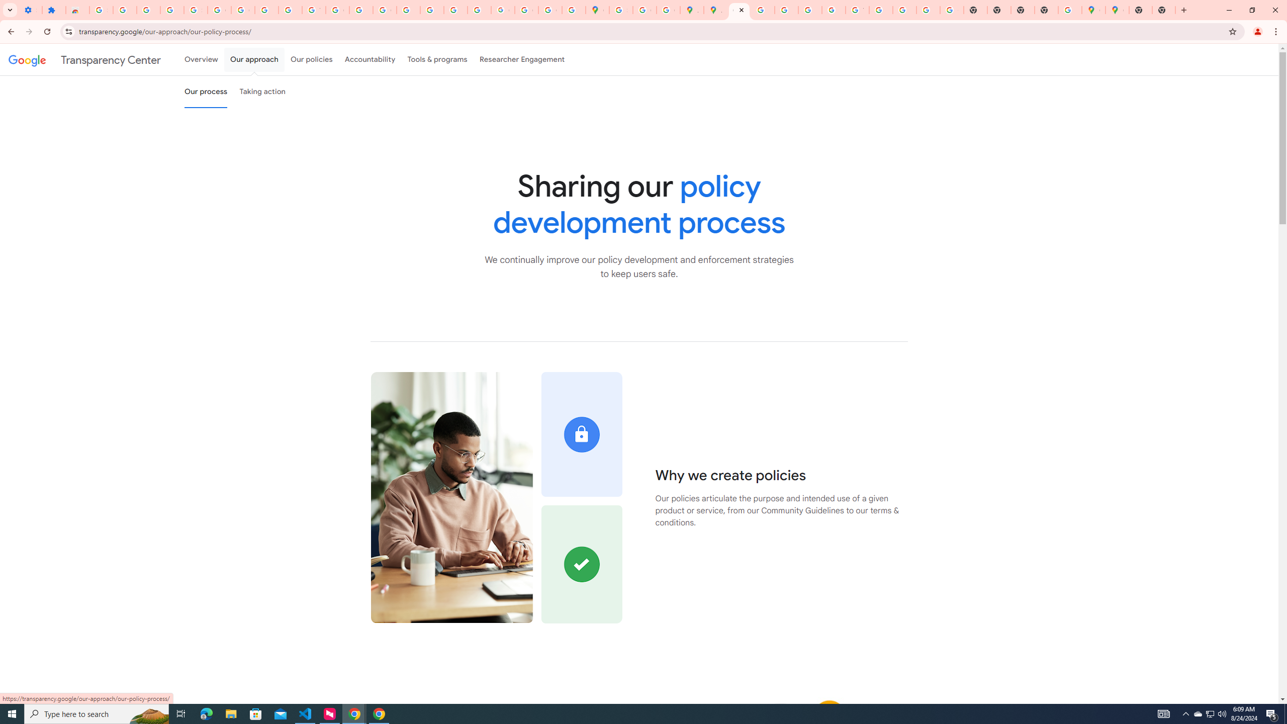 This screenshot has width=1287, height=724. I want to click on New Tab, so click(1164, 10).